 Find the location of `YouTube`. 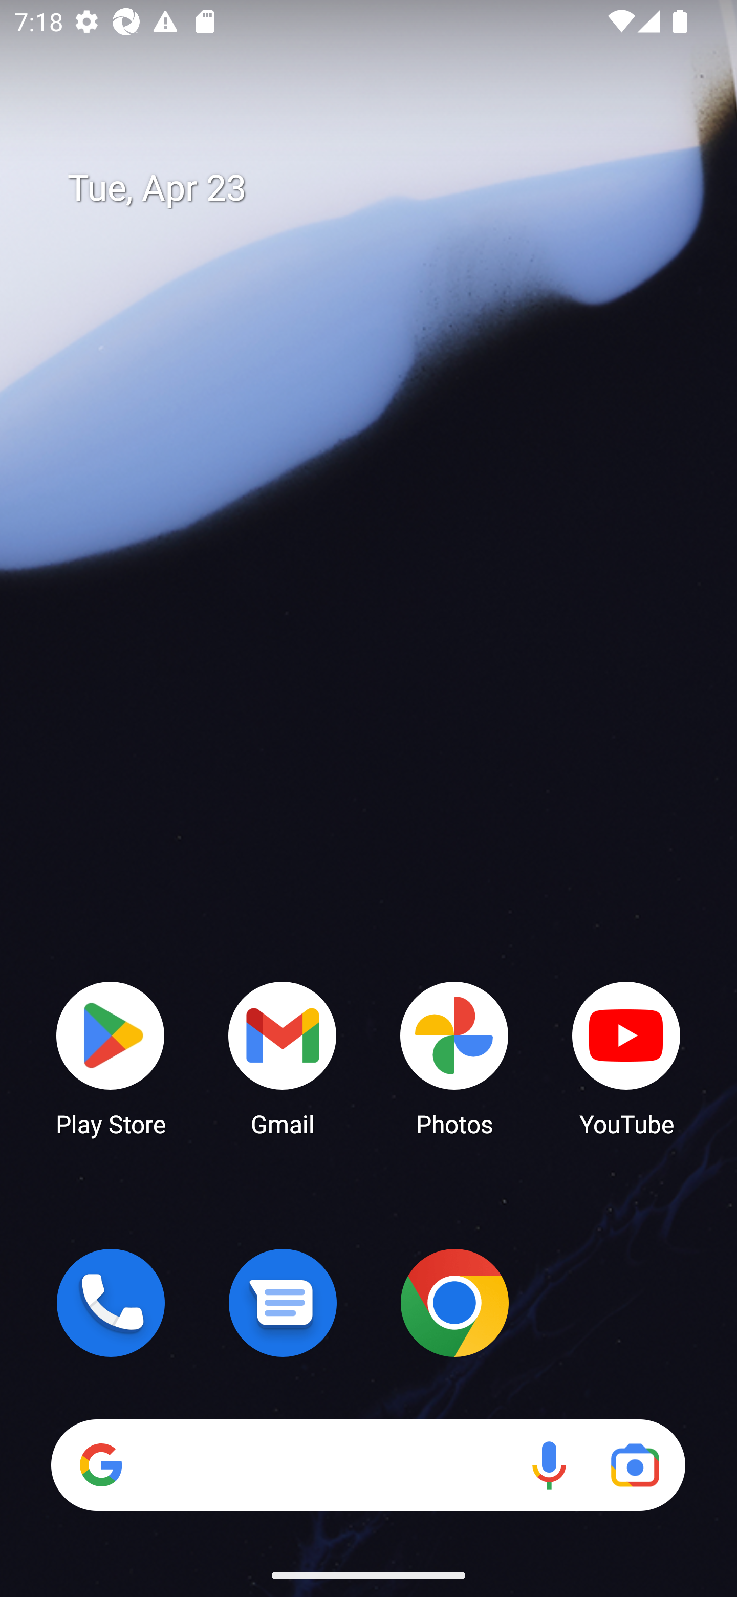

YouTube is located at coordinates (626, 1058).